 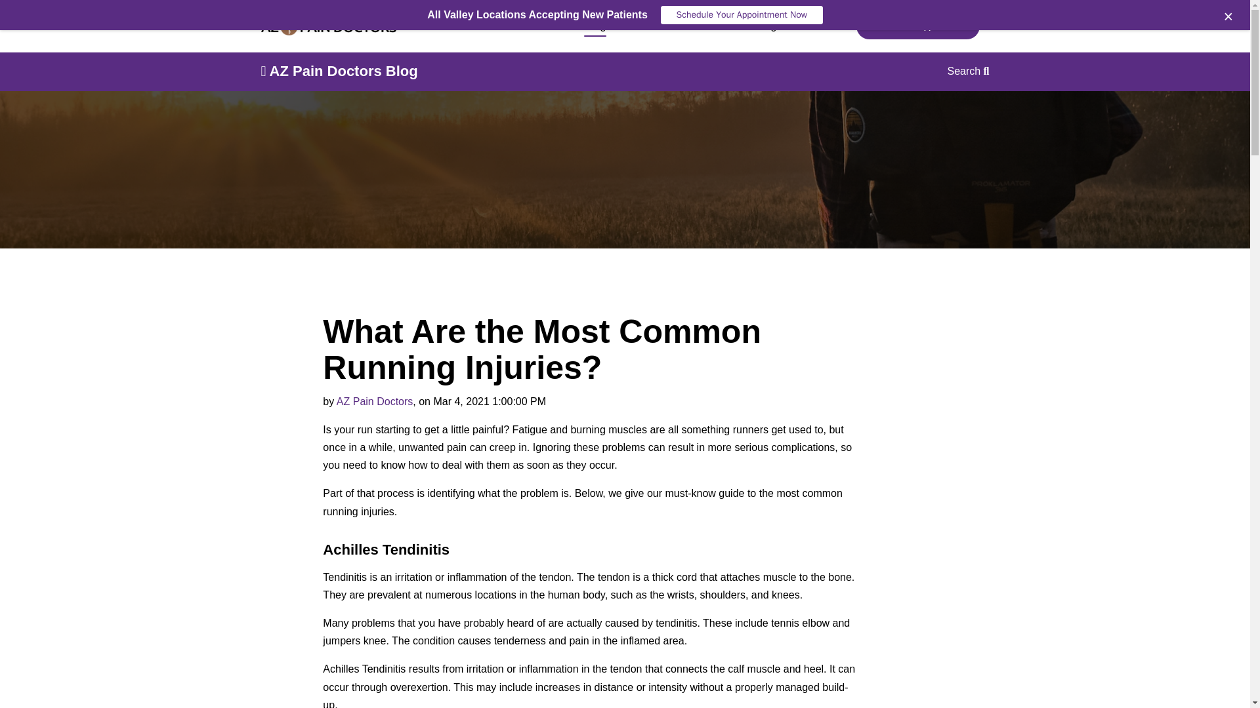 What do you see at coordinates (339, 71) in the screenshot?
I see `AZ Pain Doctors Blog` at bounding box center [339, 71].